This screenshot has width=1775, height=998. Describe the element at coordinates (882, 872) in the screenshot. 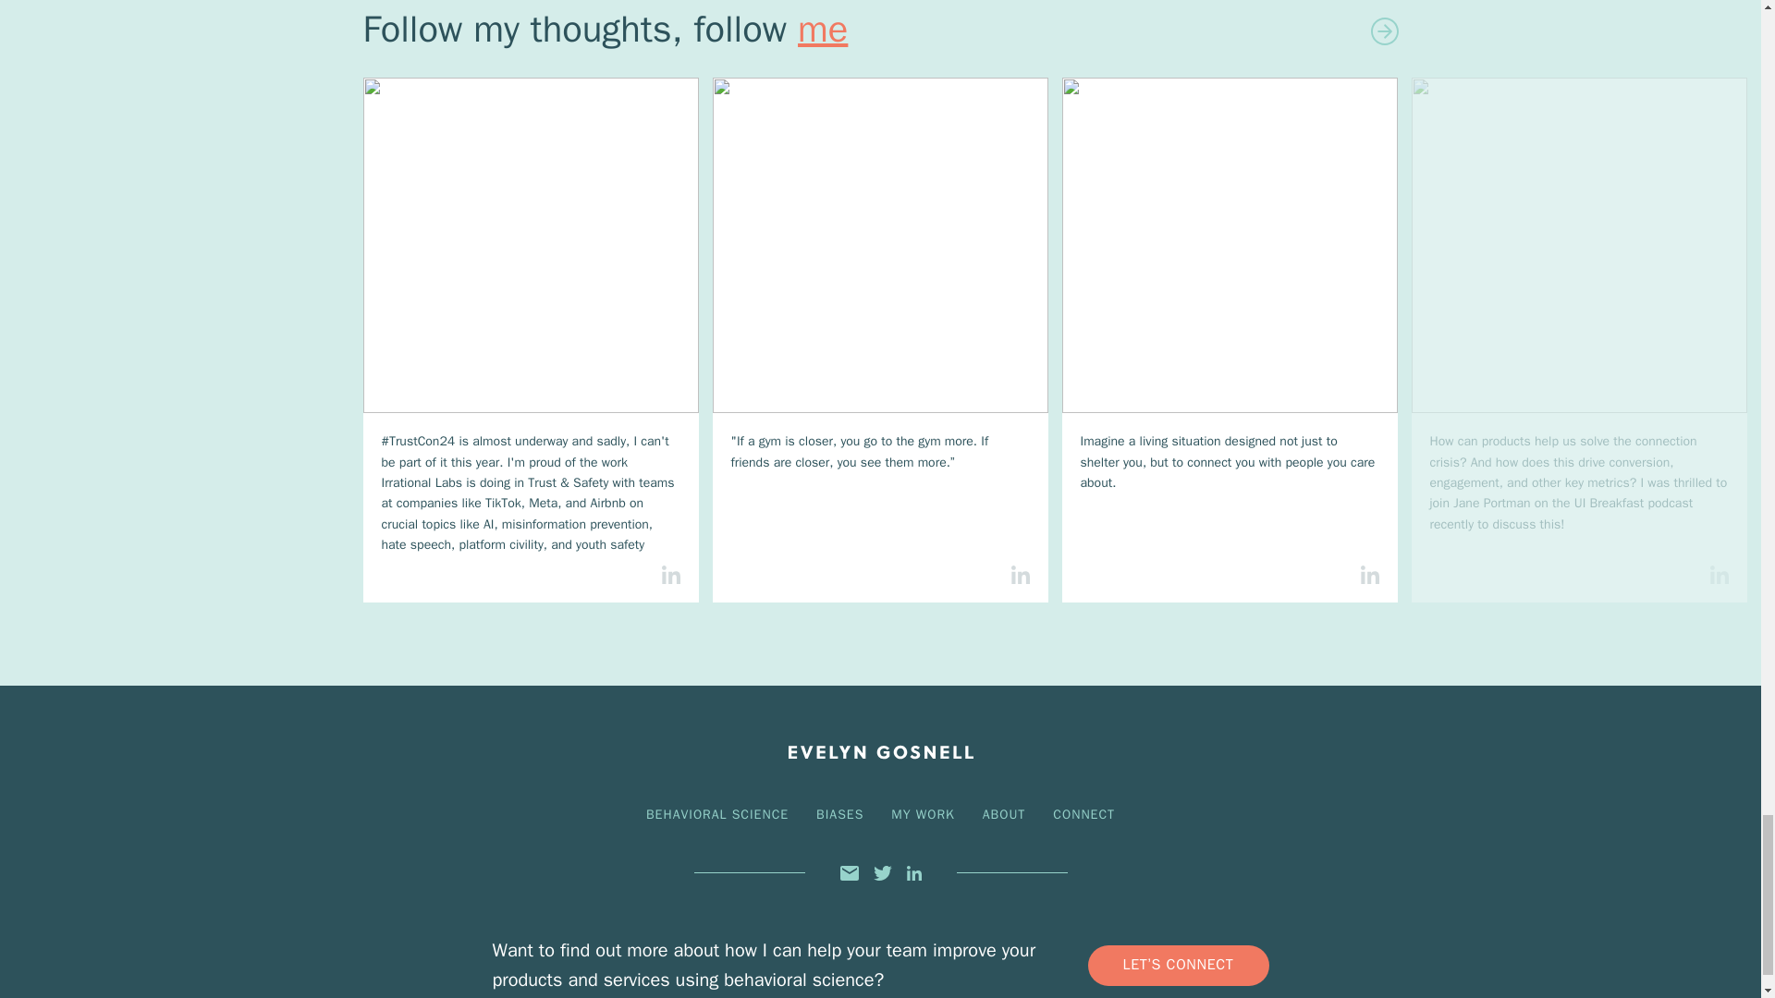

I see `Twitter` at that location.